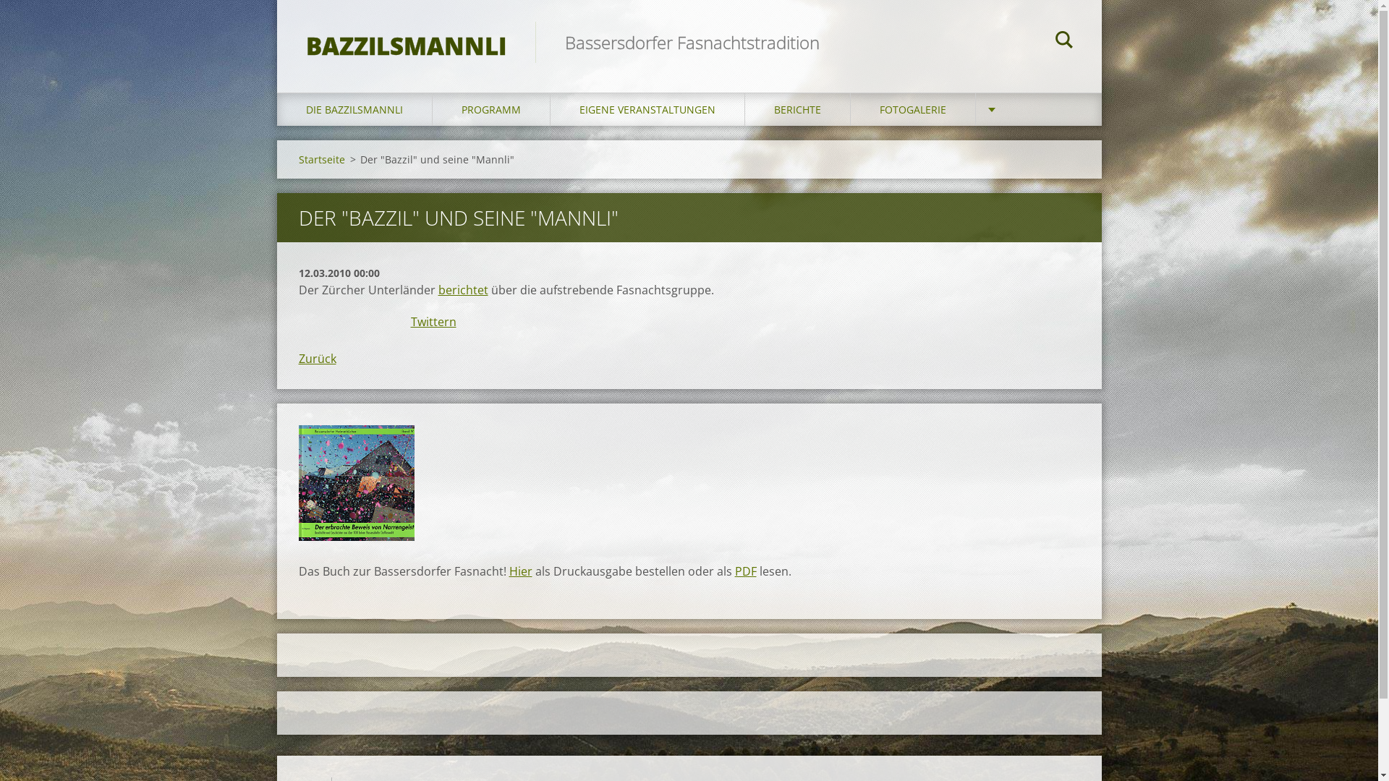  Describe the element at coordinates (913, 110) in the screenshot. I see `FOTOGALERIE` at that location.